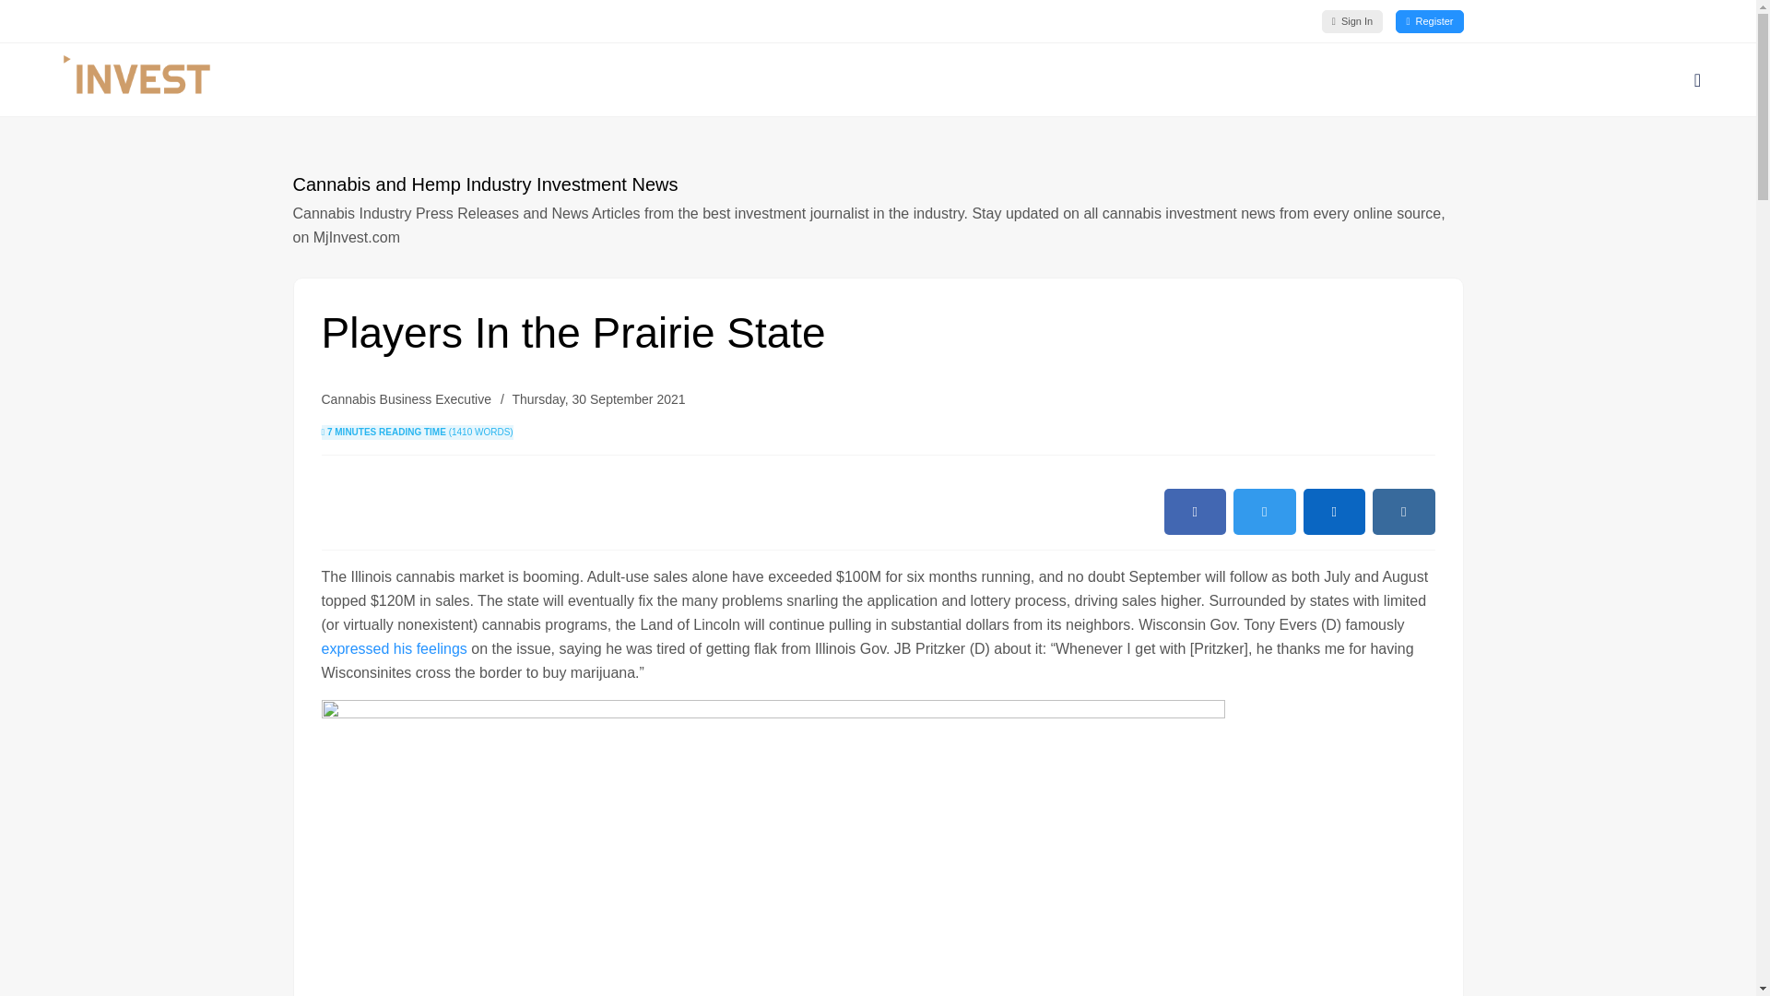  I want to click on   Register, so click(1429, 20).